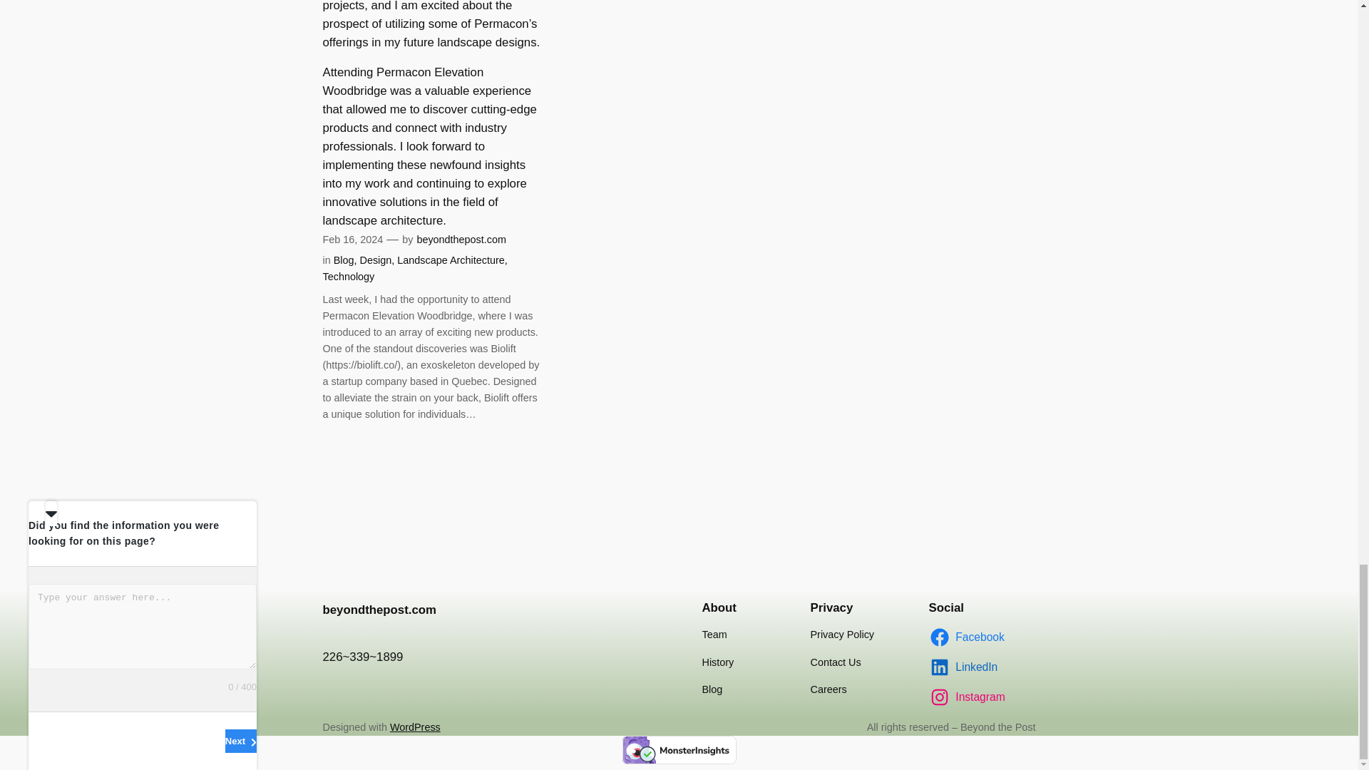 This screenshot has height=770, width=1369. What do you see at coordinates (375, 260) in the screenshot?
I see `Design` at bounding box center [375, 260].